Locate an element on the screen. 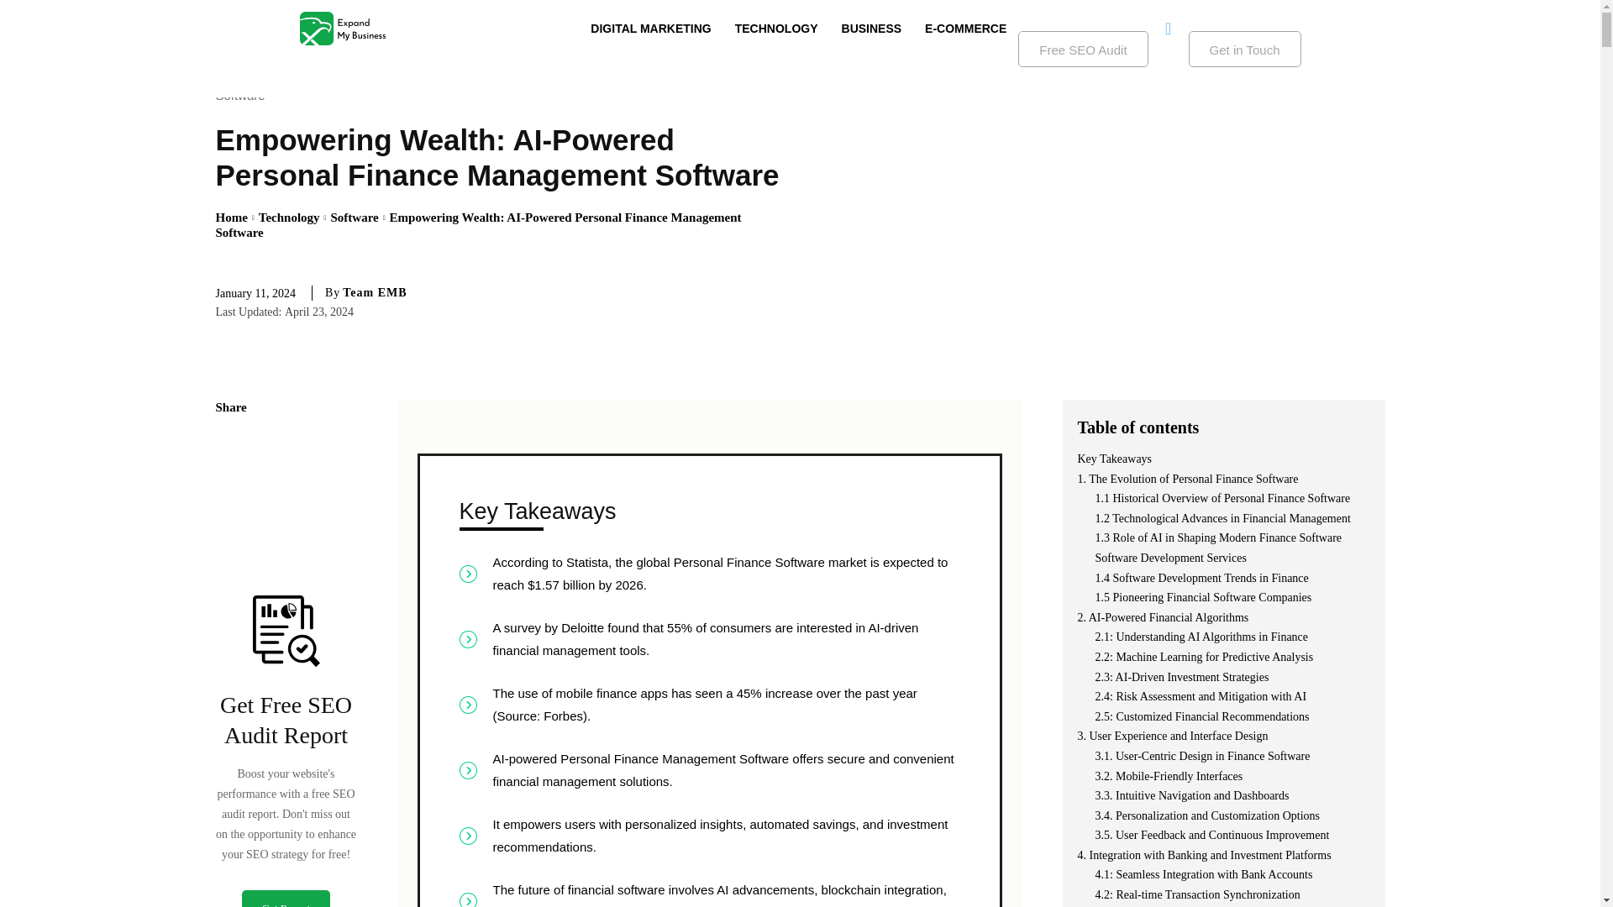 This screenshot has height=907, width=1613. Free SEO Audit is located at coordinates (1083, 49).